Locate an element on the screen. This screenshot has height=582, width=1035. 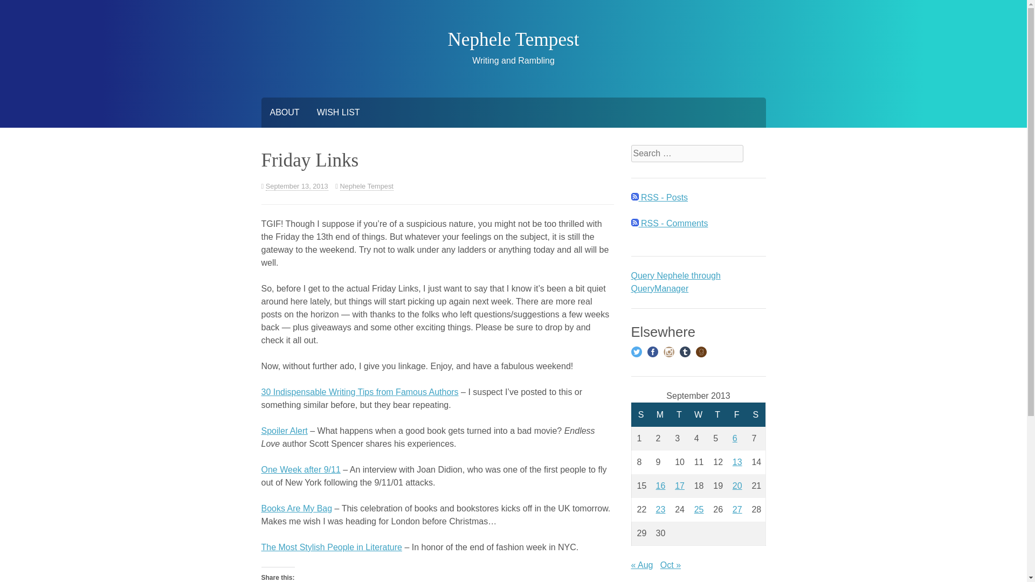
 RSS - Posts is located at coordinates (659, 197).